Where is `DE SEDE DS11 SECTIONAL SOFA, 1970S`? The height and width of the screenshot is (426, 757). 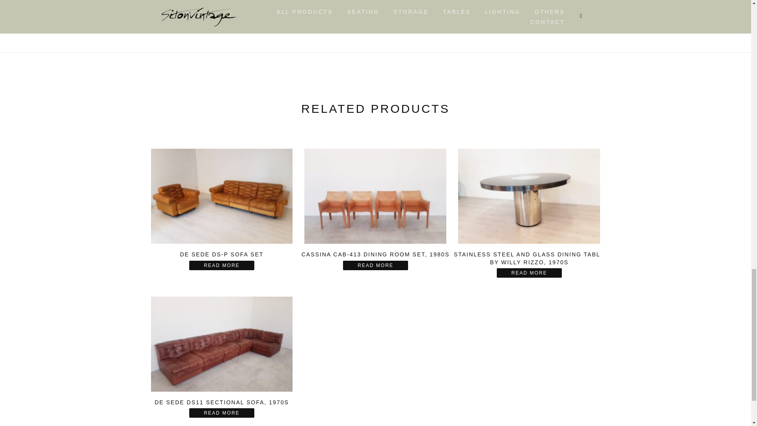 DE SEDE DS11 SECTIONAL SOFA, 1970S is located at coordinates (222, 356).